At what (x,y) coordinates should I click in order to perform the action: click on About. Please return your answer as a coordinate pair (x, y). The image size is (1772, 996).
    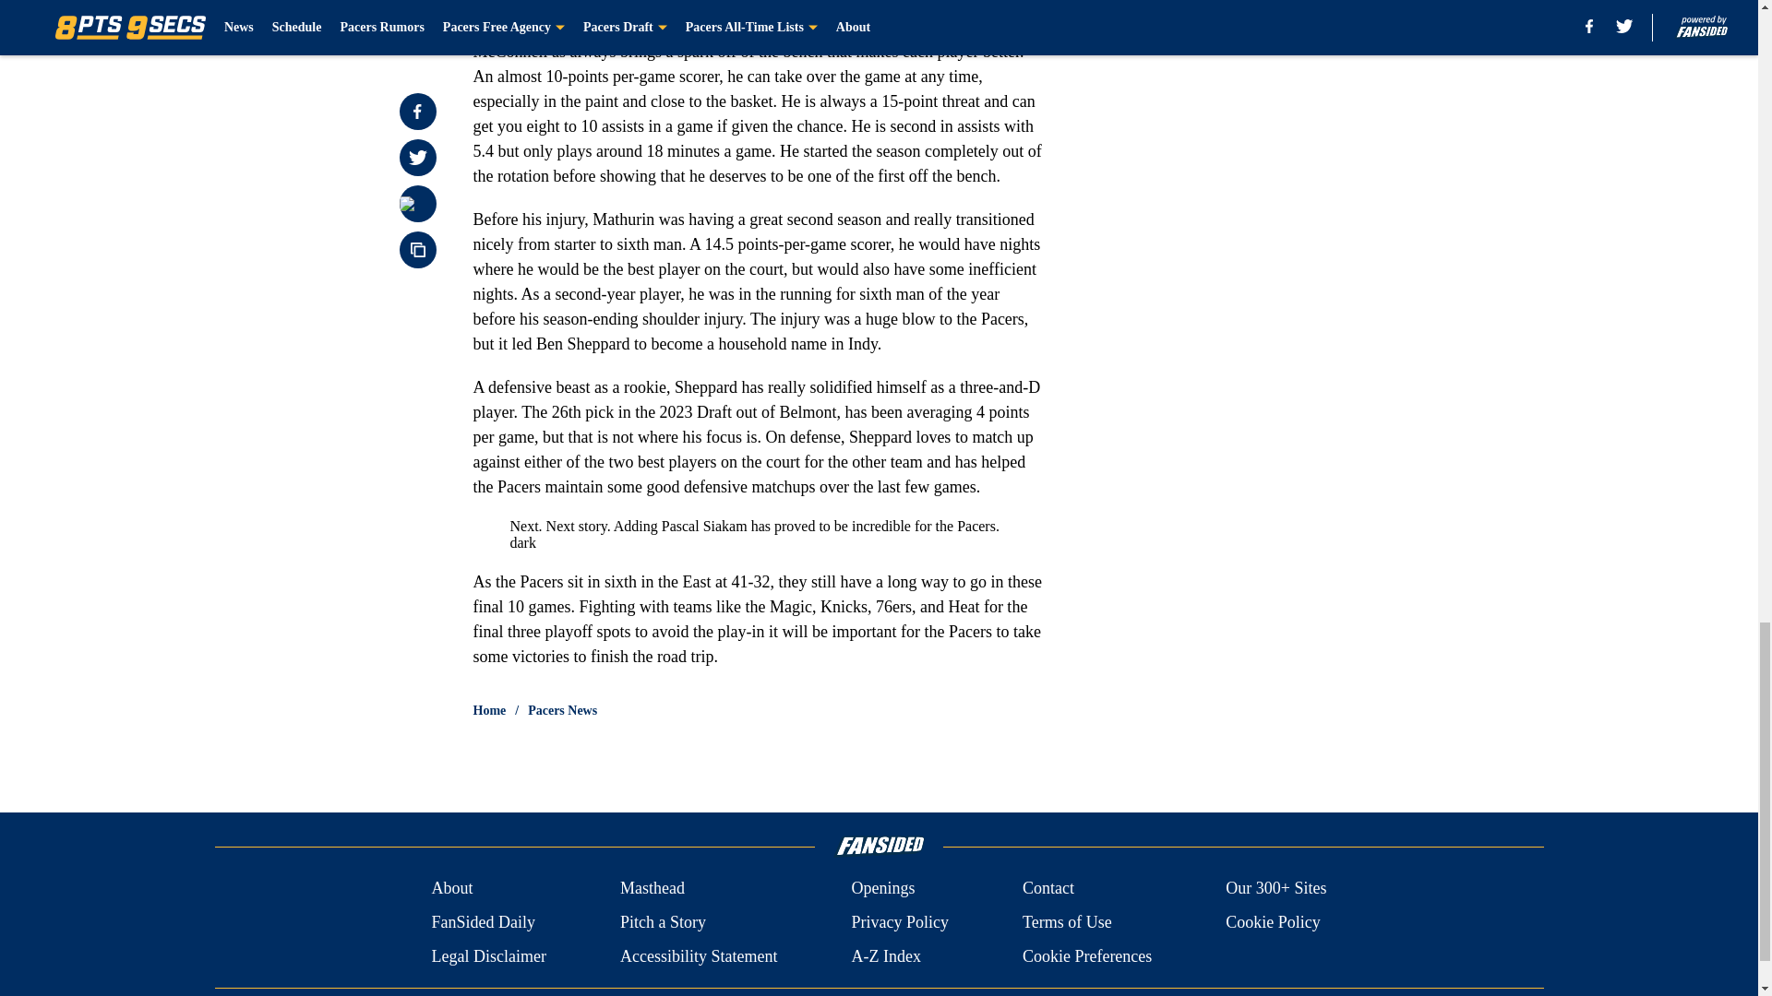
    Looking at the image, I should click on (451, 889).